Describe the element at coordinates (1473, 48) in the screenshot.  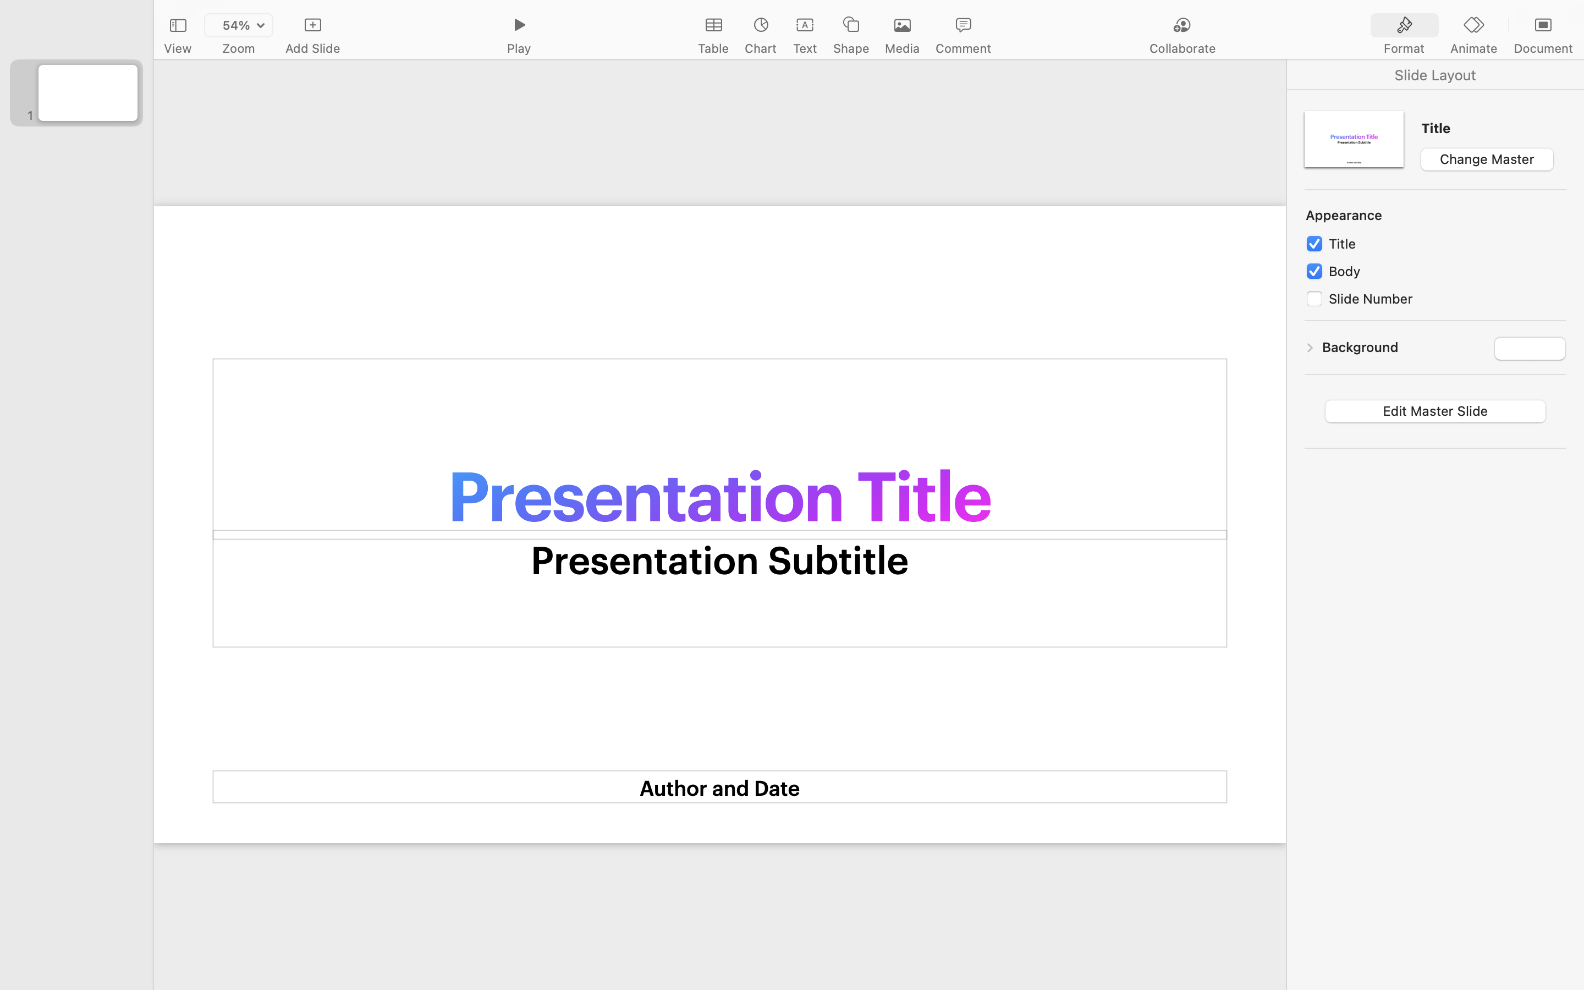
I see `Animate` at that location.